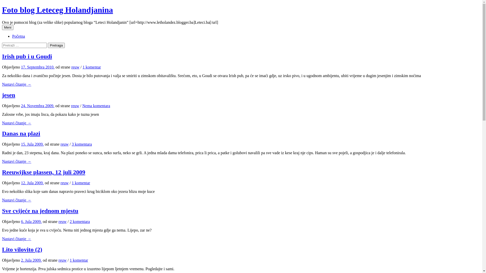 The height and width of the screenshot is (273, 486). What do you see at coordinates (8, 27) in the screenshot?
I see `Meni` at bounding box center [8, 27].